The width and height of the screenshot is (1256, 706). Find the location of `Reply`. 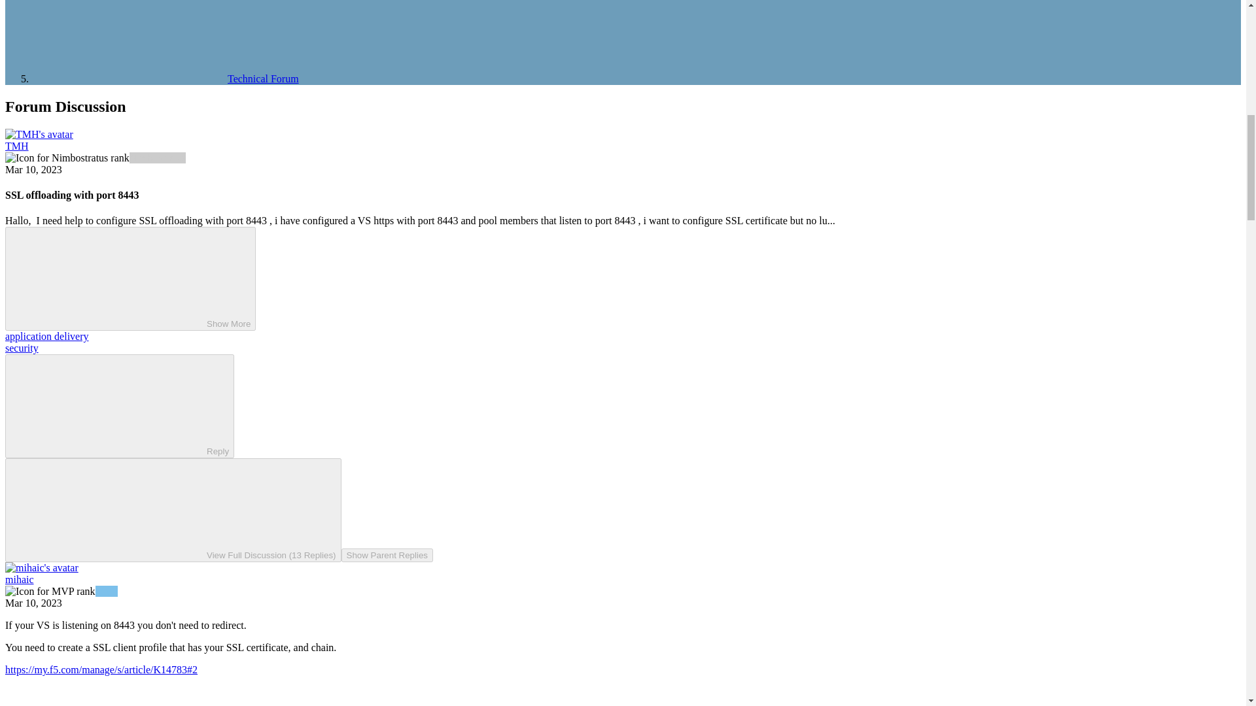

Reply is located at coordinates (109, 405).